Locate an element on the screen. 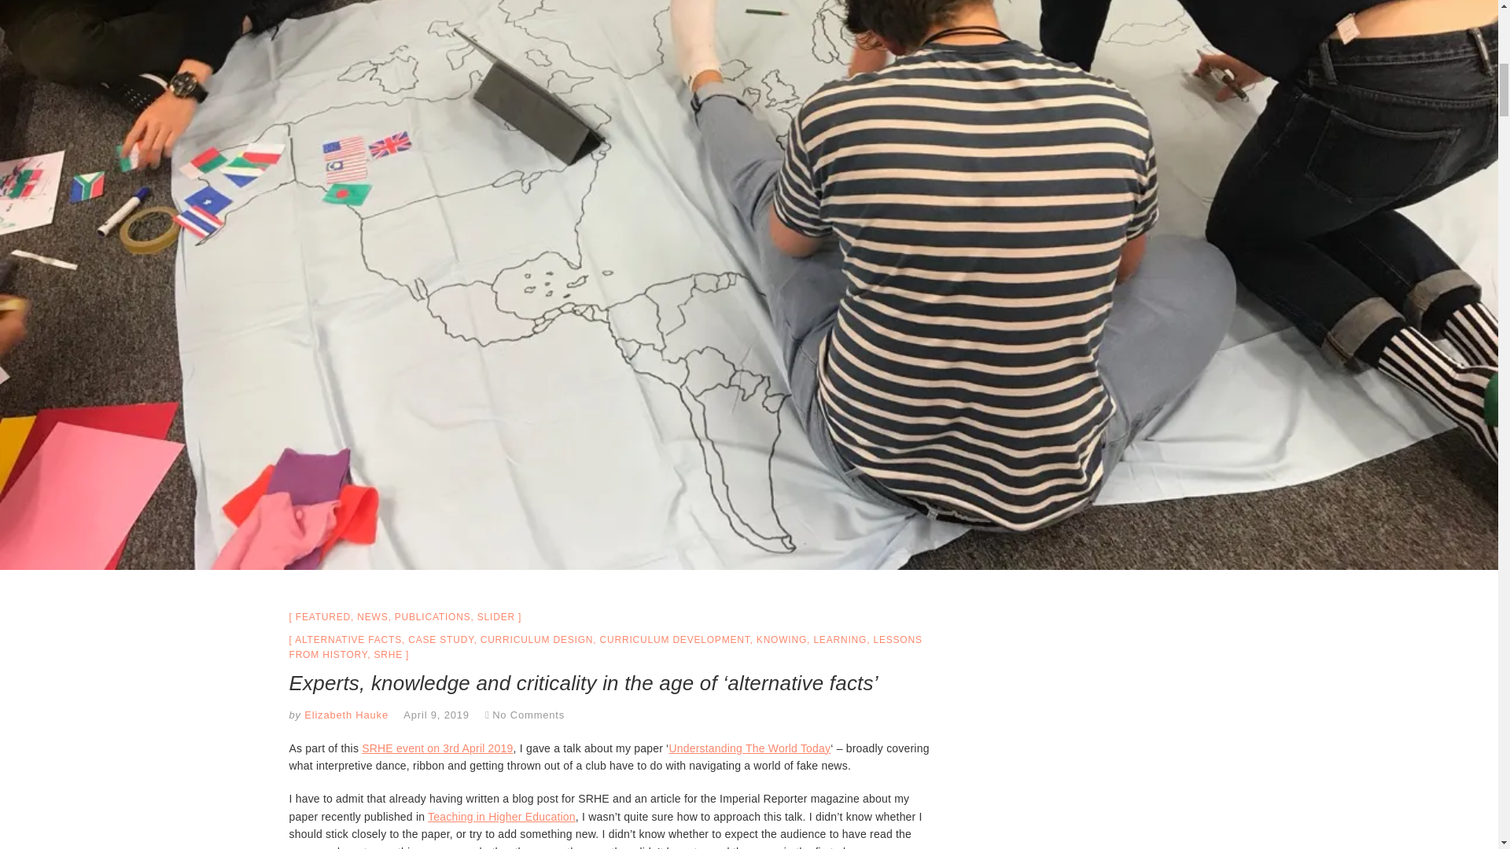 The image size is (1510, 849). SLIDER is located at coordinates (495, 616).